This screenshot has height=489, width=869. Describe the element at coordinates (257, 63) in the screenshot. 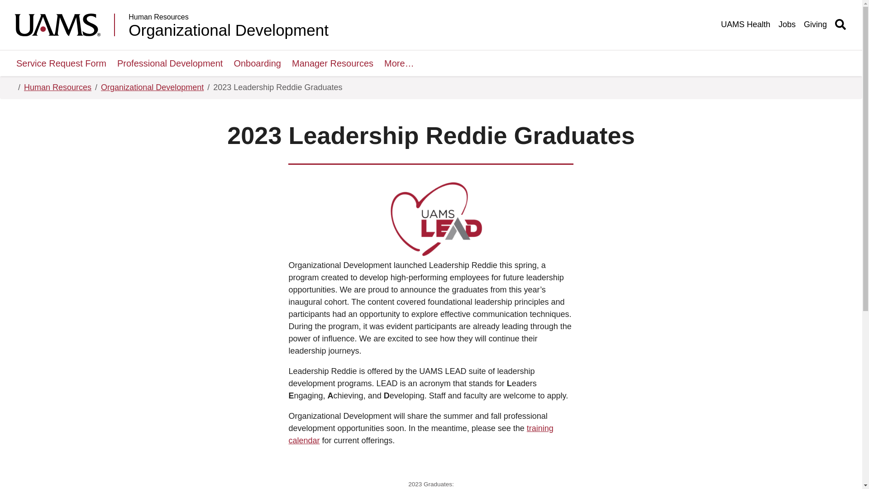

I see `Onboarding` at that location.